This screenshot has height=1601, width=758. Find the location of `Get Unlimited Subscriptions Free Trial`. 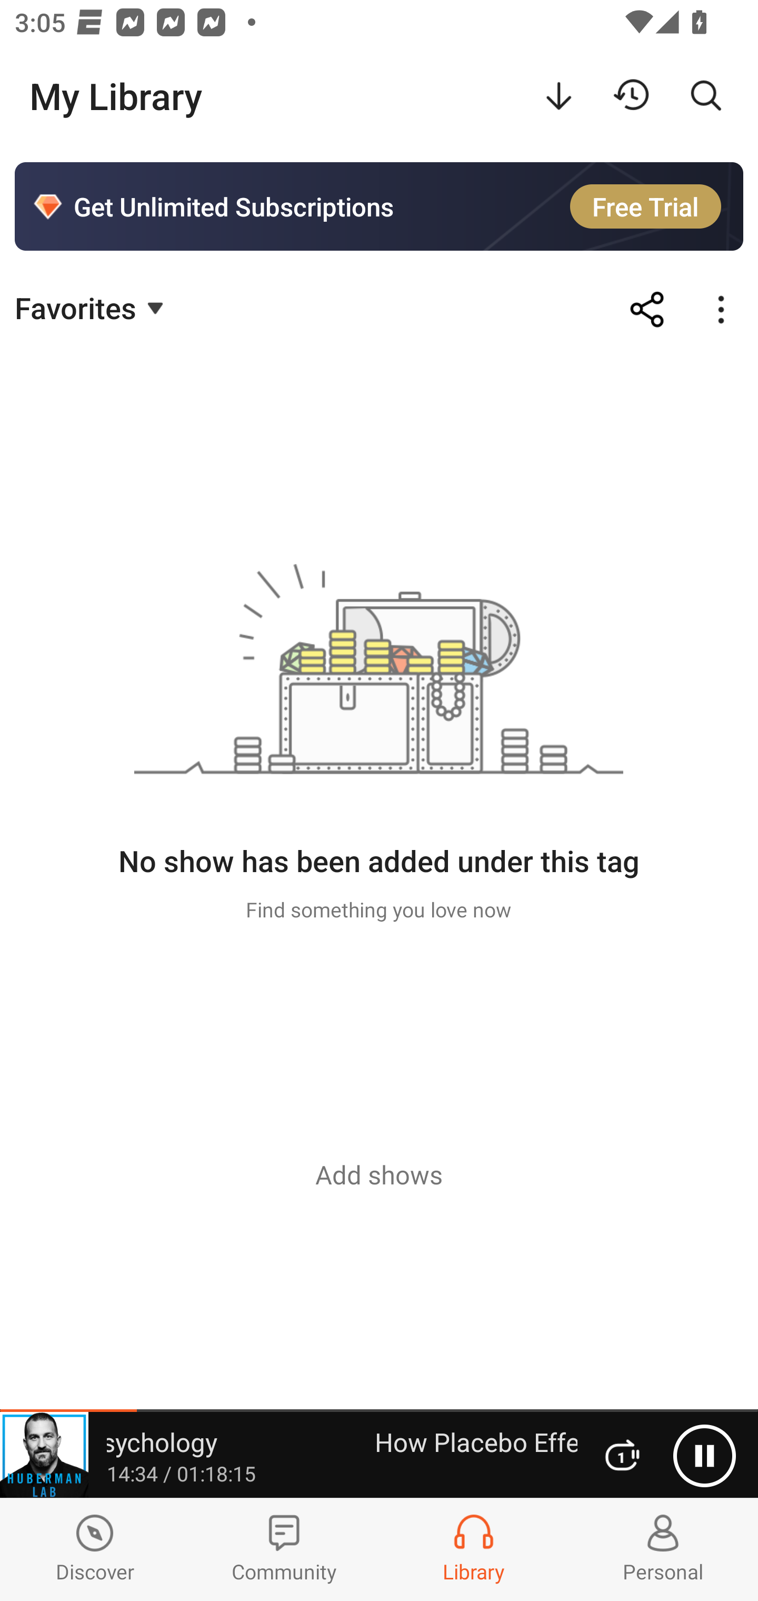

Get Unlimited Subscriptions Free Trial is located at coordinates (379, 206).